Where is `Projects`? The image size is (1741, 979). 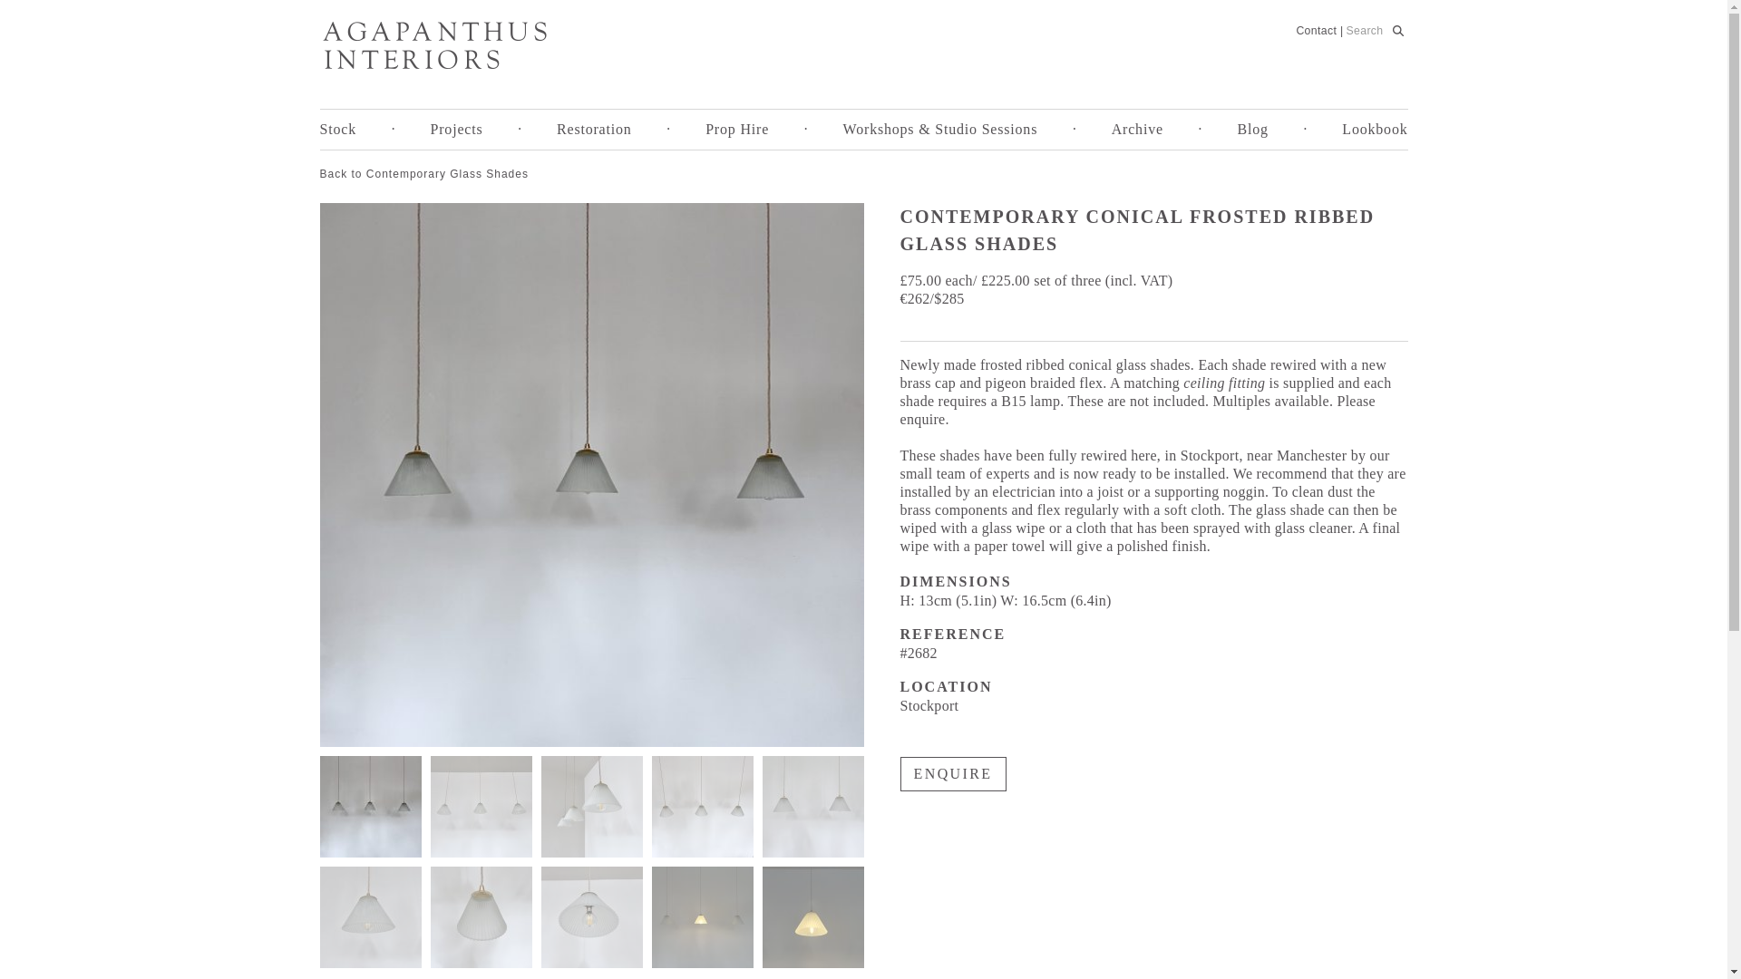 Projects is located at coordinates (457, 129).